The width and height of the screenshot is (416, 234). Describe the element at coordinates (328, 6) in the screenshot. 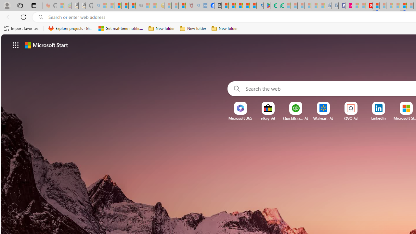

I see `Cheap Car Rentals - Save70.com - Sleeping` at that location.